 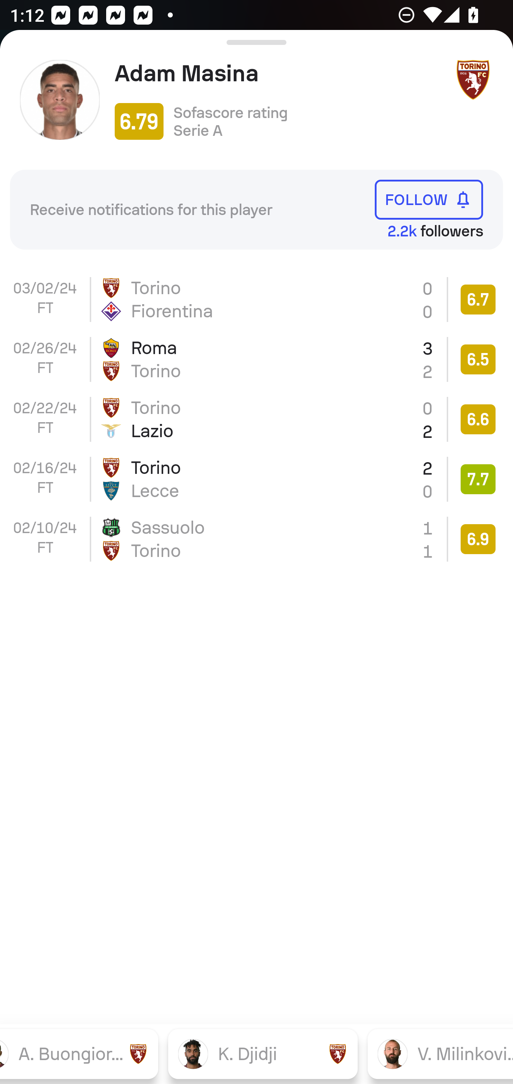 What do you see at coordinates (256, 359) in the screenshot?
I see `02/26/24 FT Roma 3 Torino 2 6.5` at bounding box center [256, 359].